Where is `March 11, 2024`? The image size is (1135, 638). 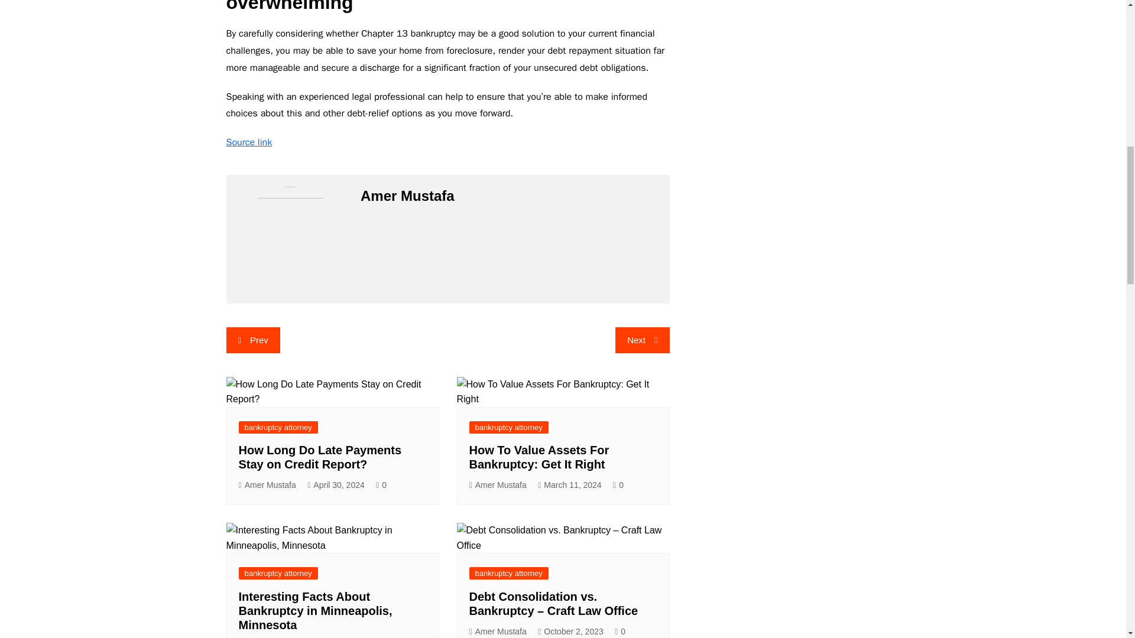
March 11, 2024 is located at coordinates (570, 485).